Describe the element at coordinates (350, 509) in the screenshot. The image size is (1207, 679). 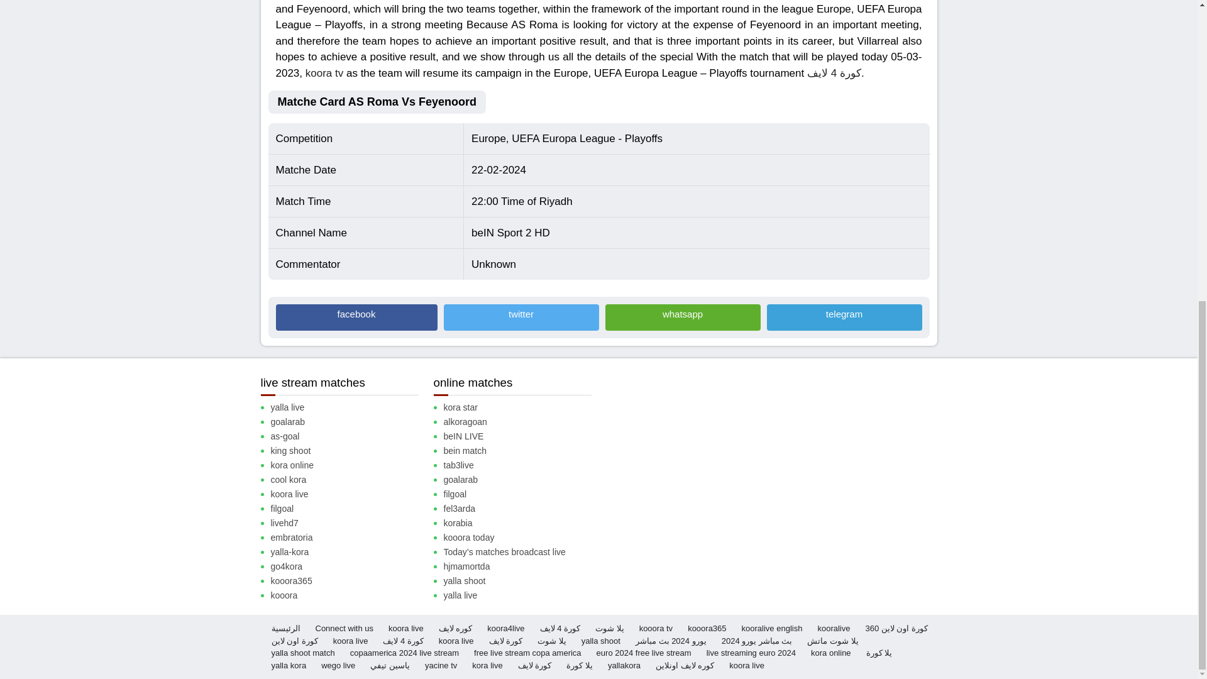
I see `filgoal` at that location.